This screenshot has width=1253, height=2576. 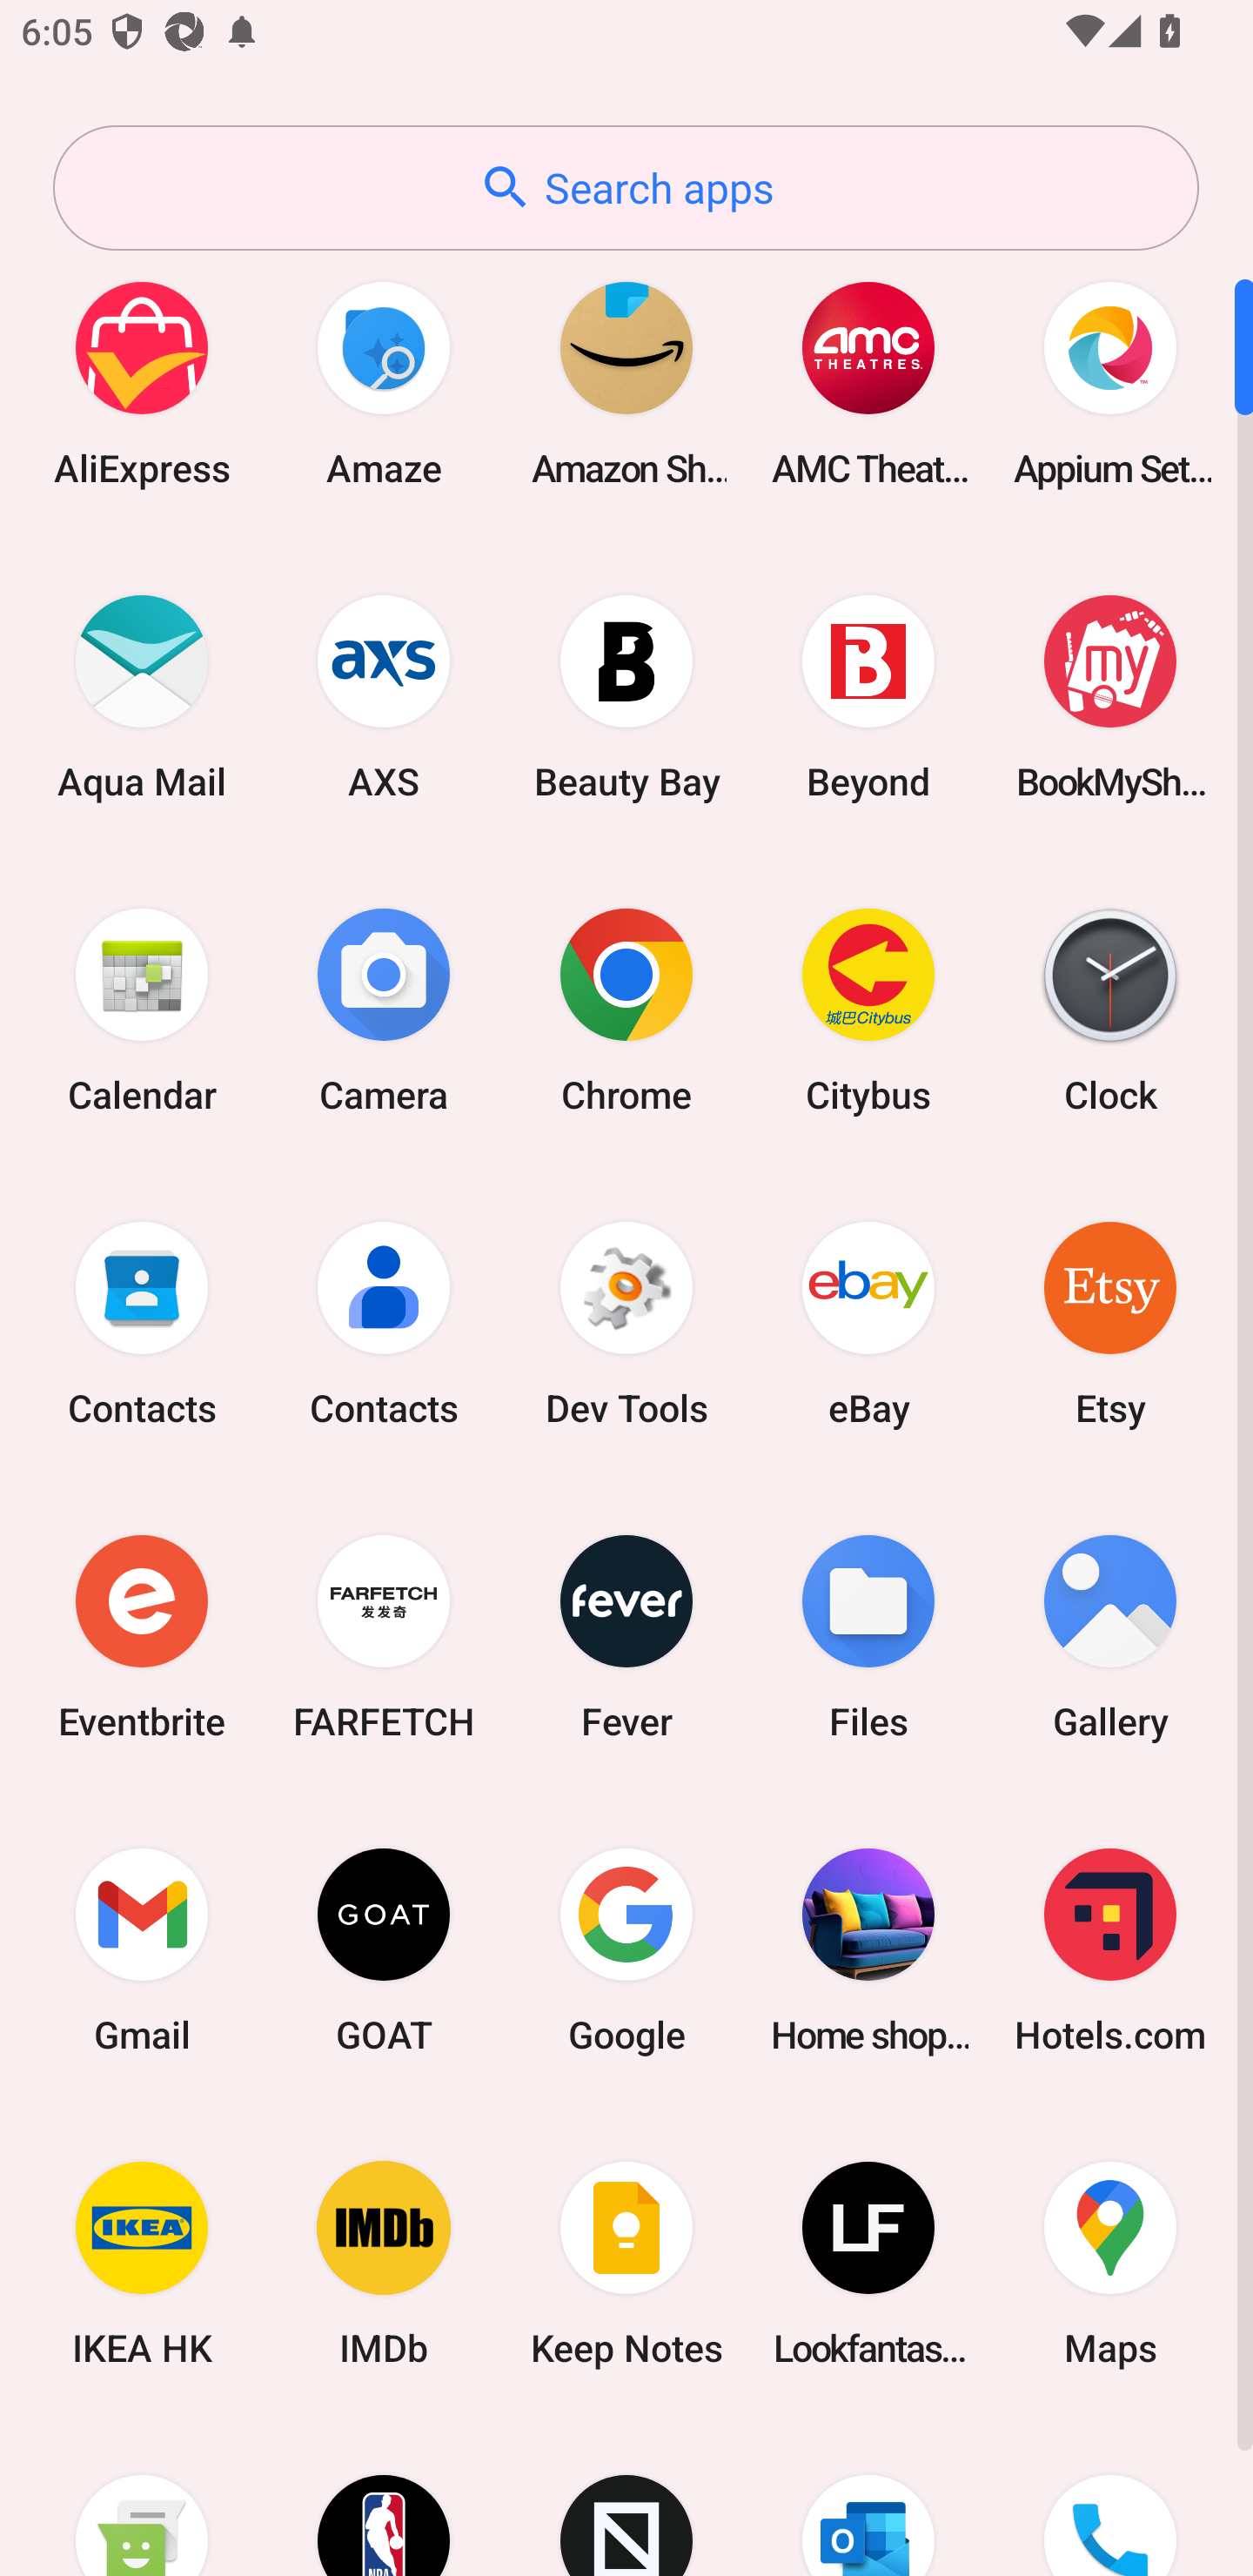 I want to click on Camera, so click(x=384, y=1010).